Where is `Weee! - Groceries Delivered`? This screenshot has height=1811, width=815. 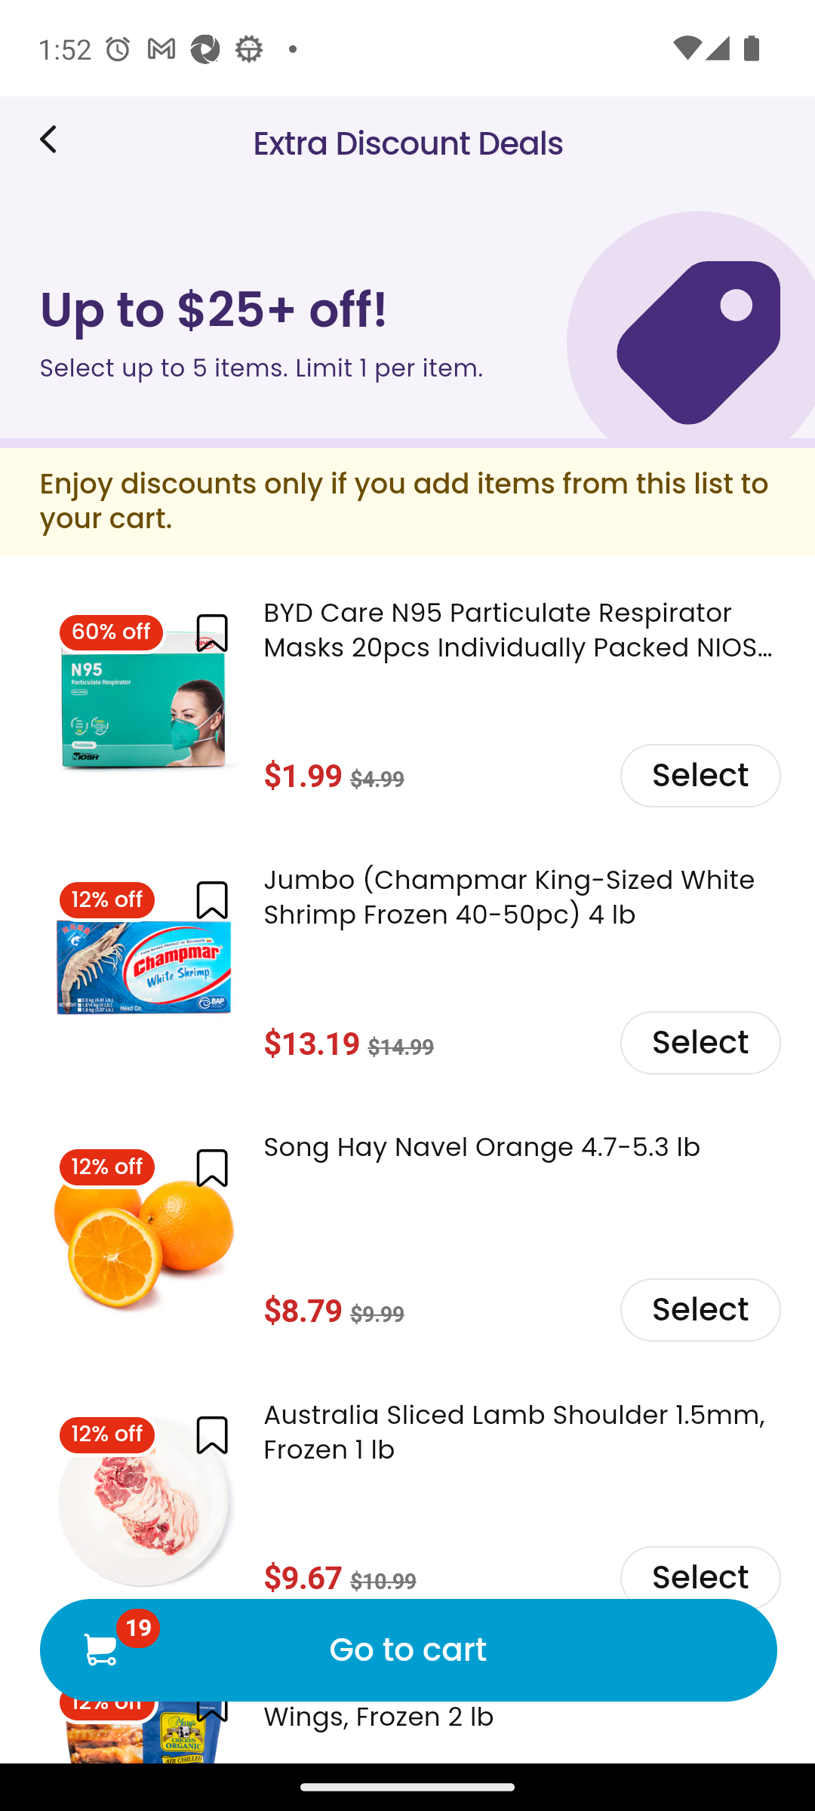
Weee! - Groceries Delivered is located at coordinates (55, 139).